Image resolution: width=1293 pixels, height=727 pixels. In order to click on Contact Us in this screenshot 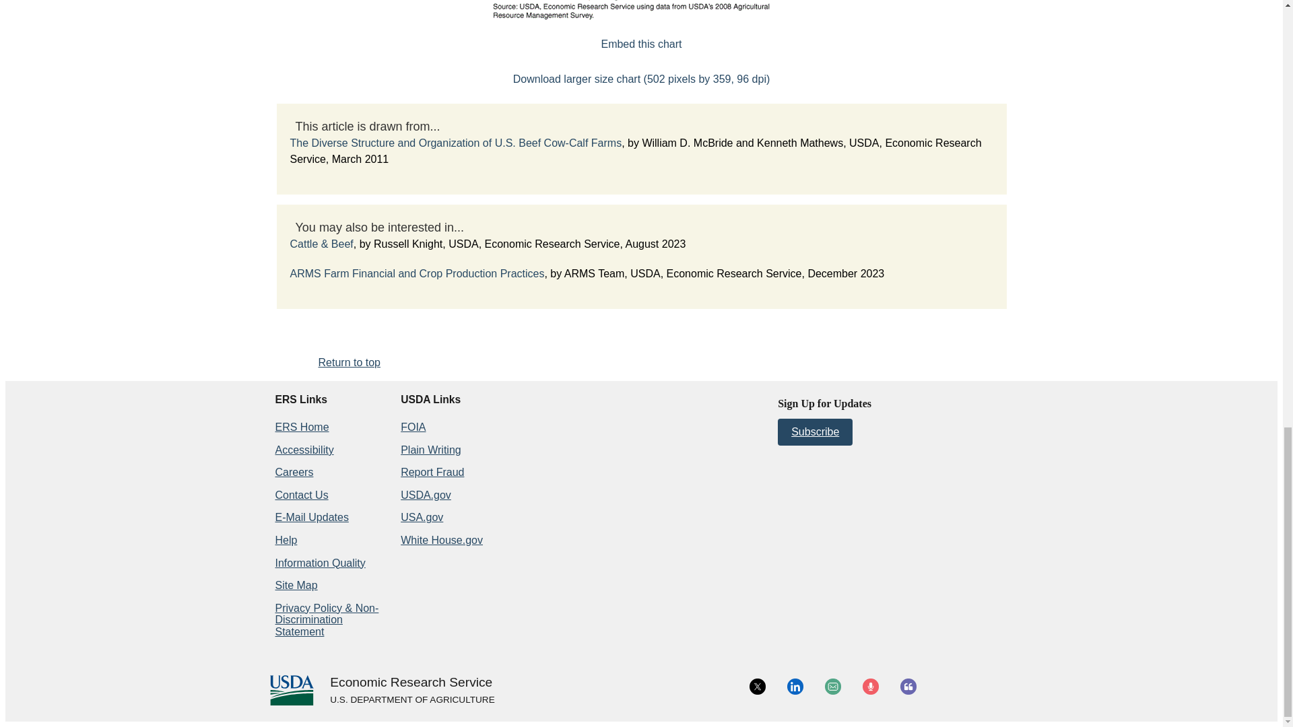, I will do `click(301, 495)`.